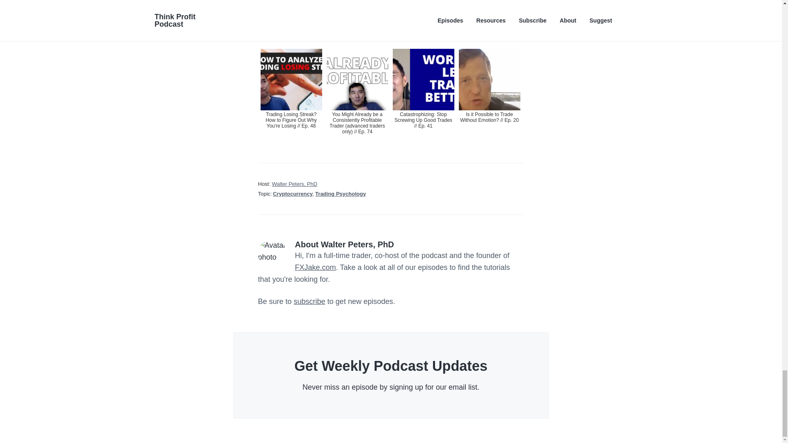 Image resolution: width=788 pixels, height=443 pixels. I want to click on Cryptocurrency, so click(293, 194).